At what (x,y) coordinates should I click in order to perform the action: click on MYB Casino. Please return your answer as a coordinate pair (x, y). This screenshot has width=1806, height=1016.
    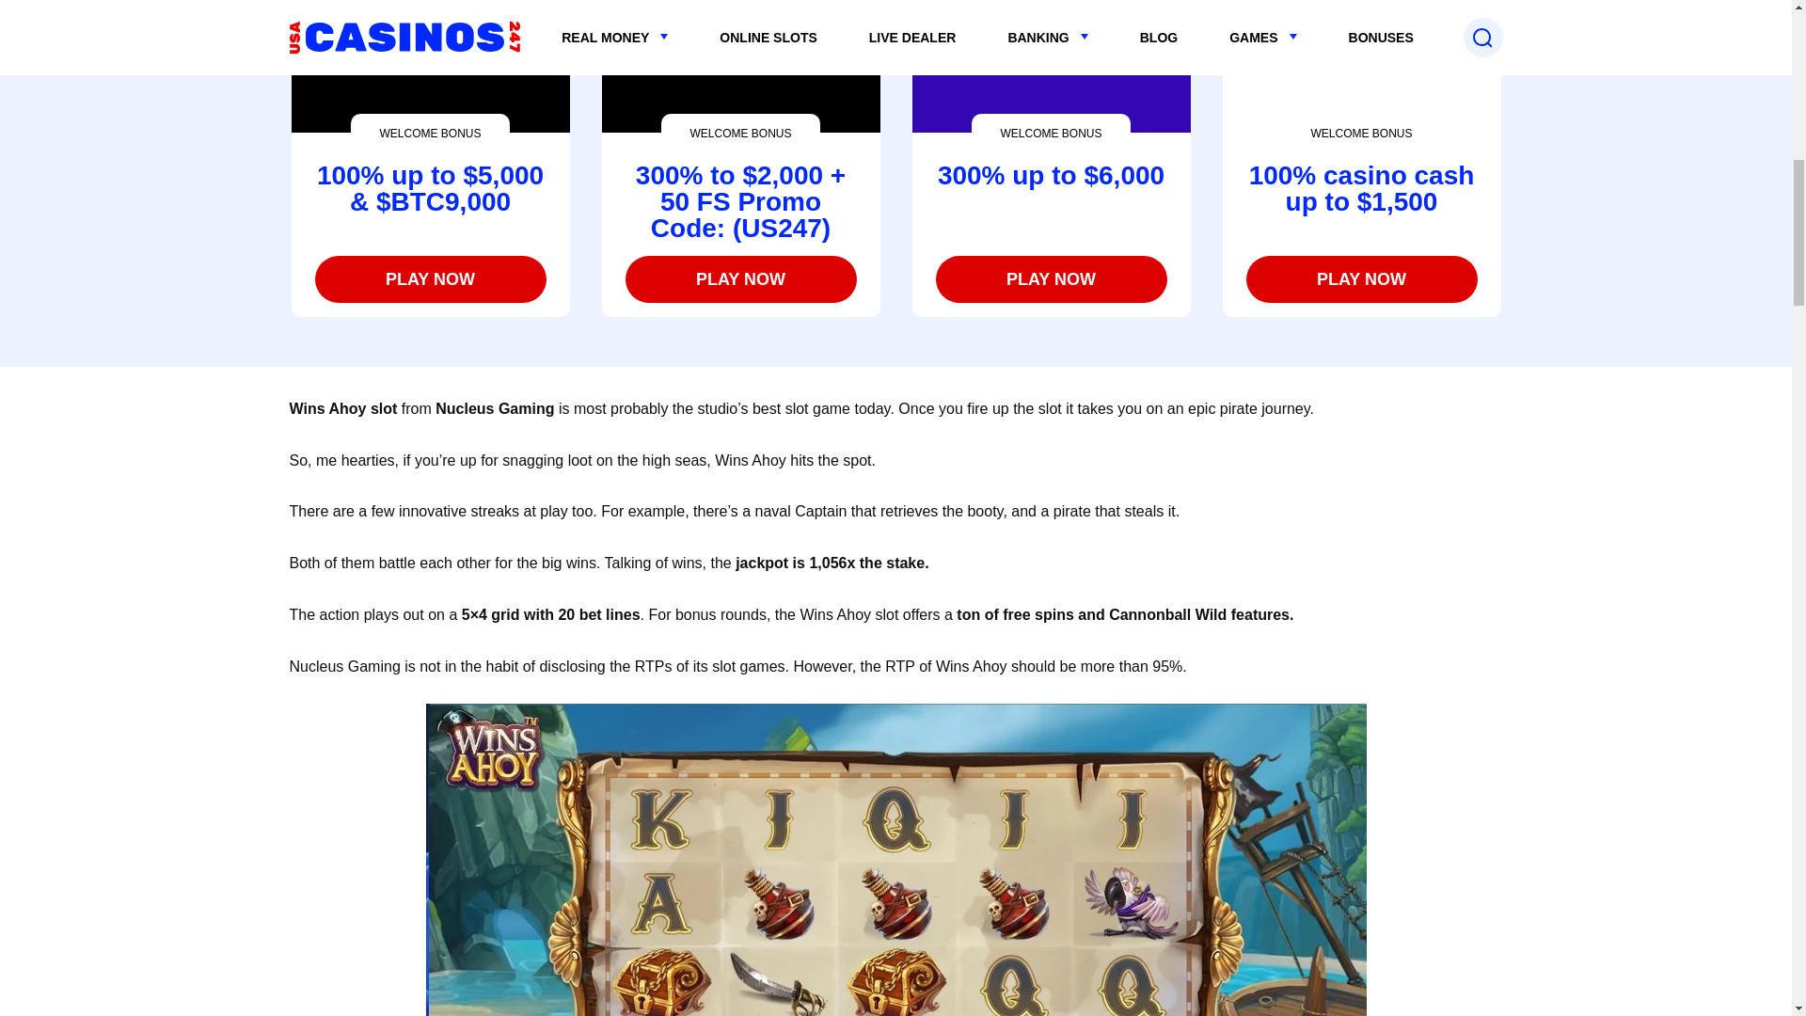
    Looking at the image, I should click on (740, 278).